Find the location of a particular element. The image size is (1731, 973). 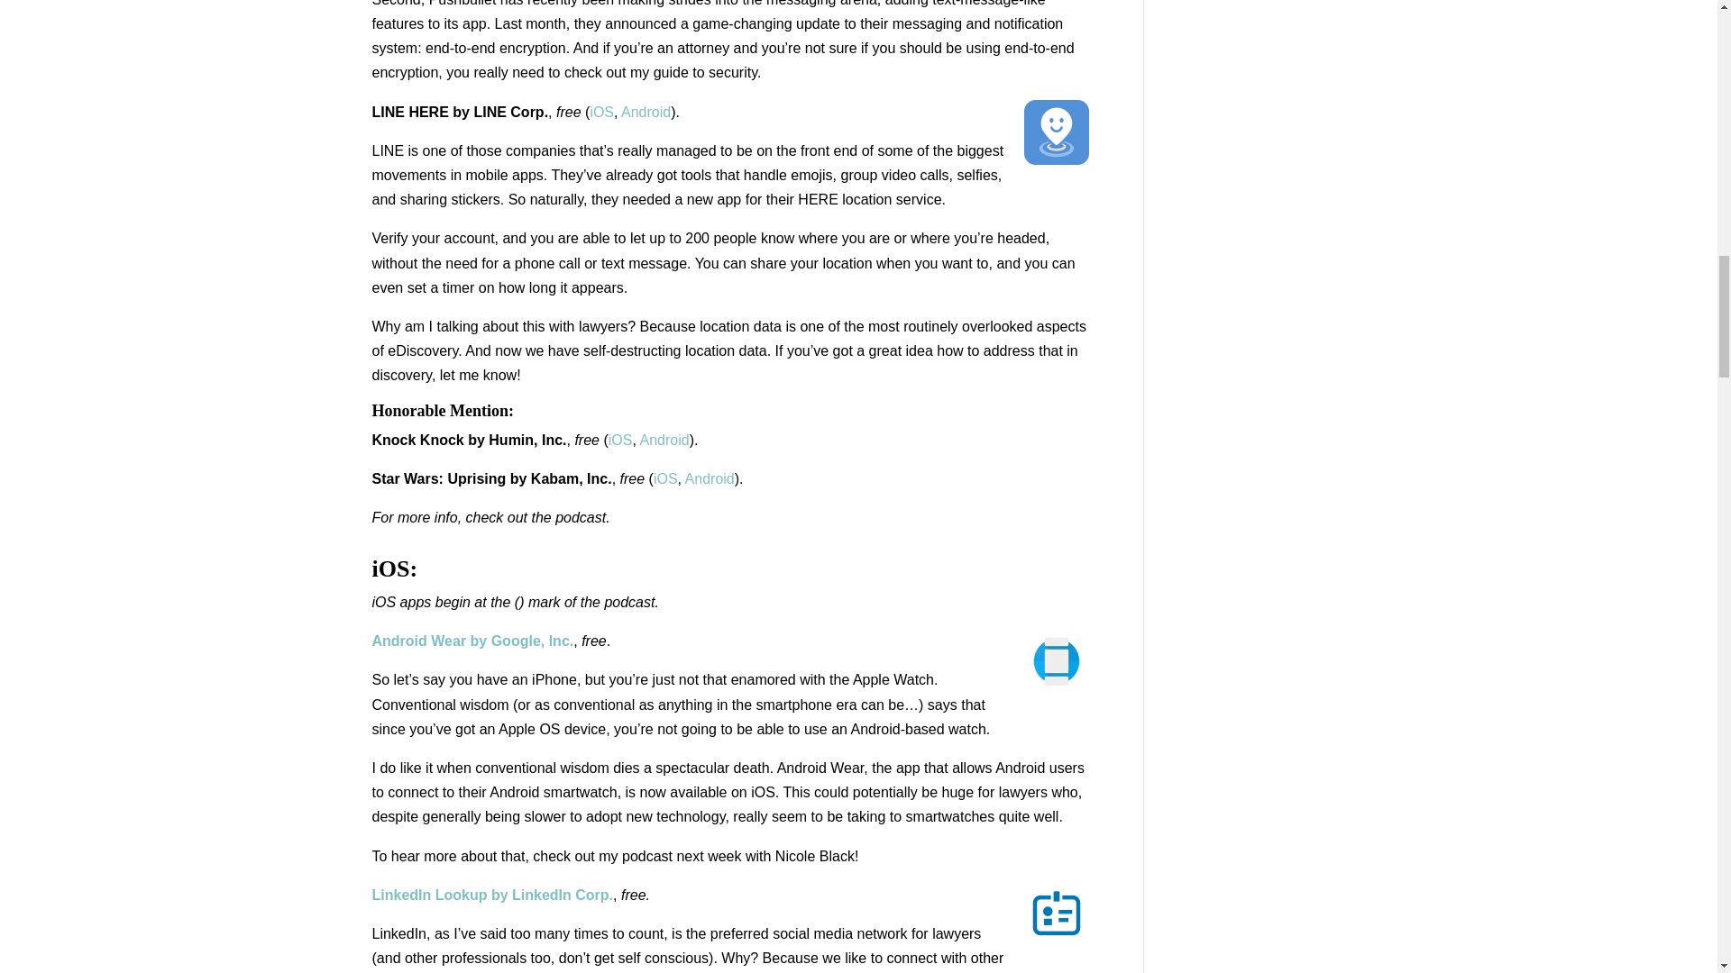

Android is located at coordinates (646, 112).